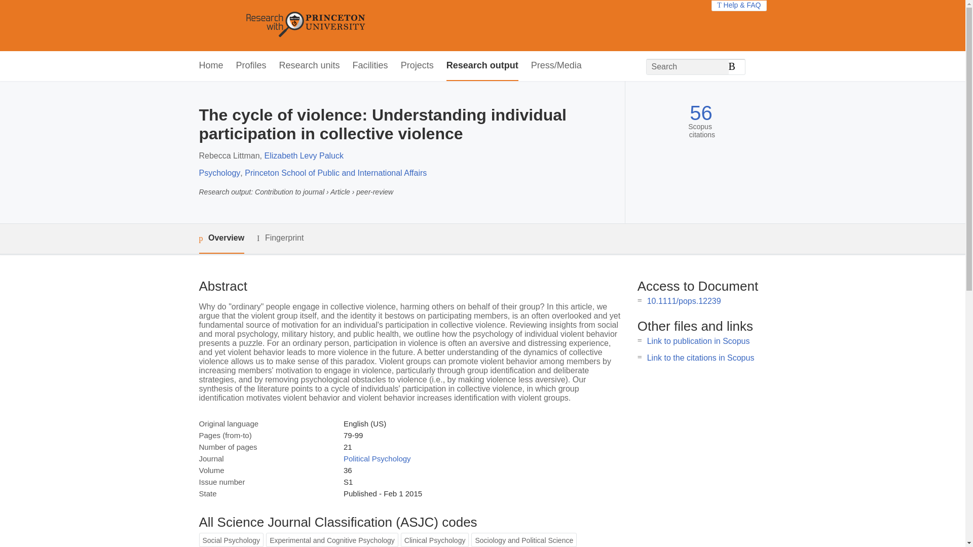 The image size is (973, 547). I want to click on Profiles, so click(251, 66).